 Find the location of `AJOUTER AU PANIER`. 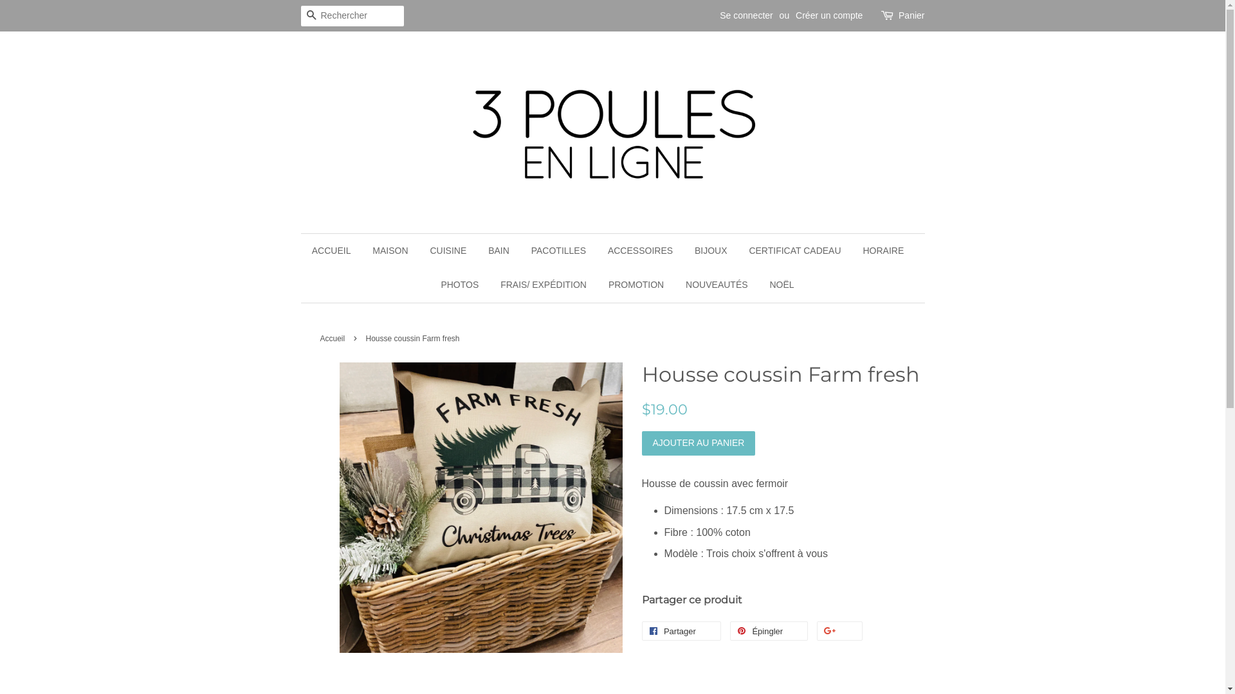

AJOUTER AU PANIER is located at coordinates (699, 443).